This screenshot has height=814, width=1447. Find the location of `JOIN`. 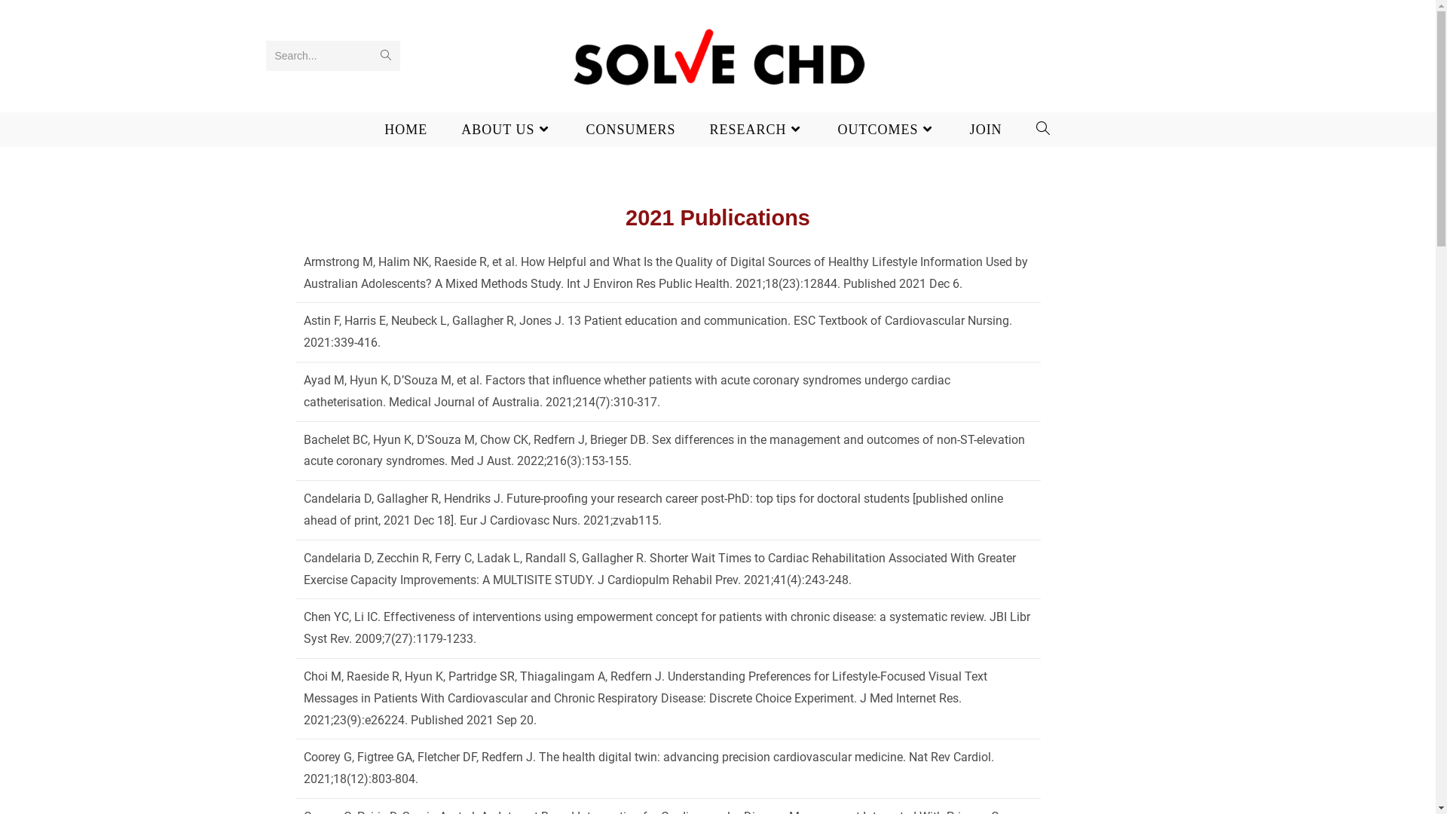

JOIN is located at coordinates (987, 130).